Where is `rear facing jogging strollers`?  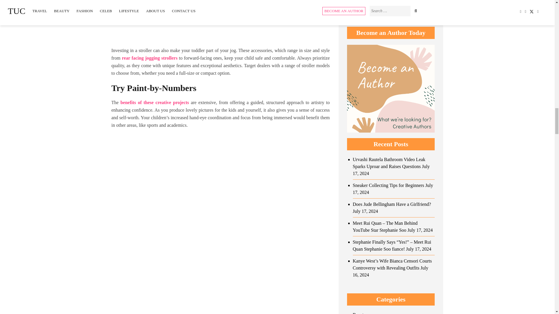 rear facing jogging strollers is located at coordinates (149, 58).